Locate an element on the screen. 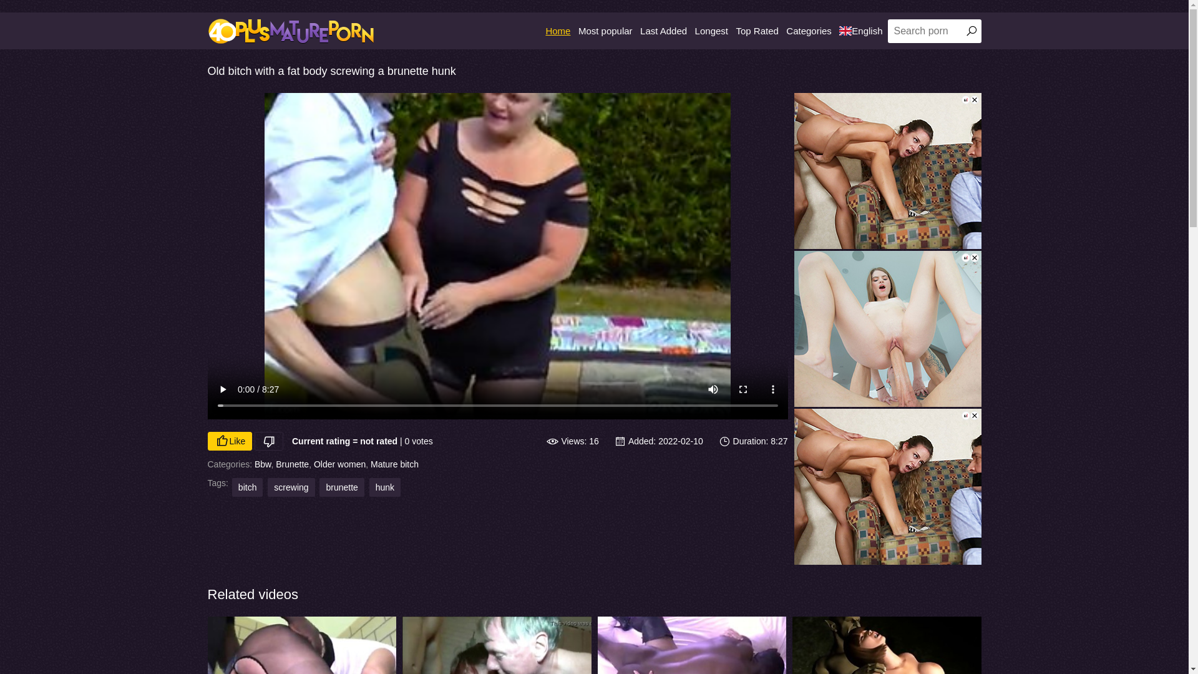 The width and height of the screenshot is (1198, 674). Categories is located at coordinates (809, 31).